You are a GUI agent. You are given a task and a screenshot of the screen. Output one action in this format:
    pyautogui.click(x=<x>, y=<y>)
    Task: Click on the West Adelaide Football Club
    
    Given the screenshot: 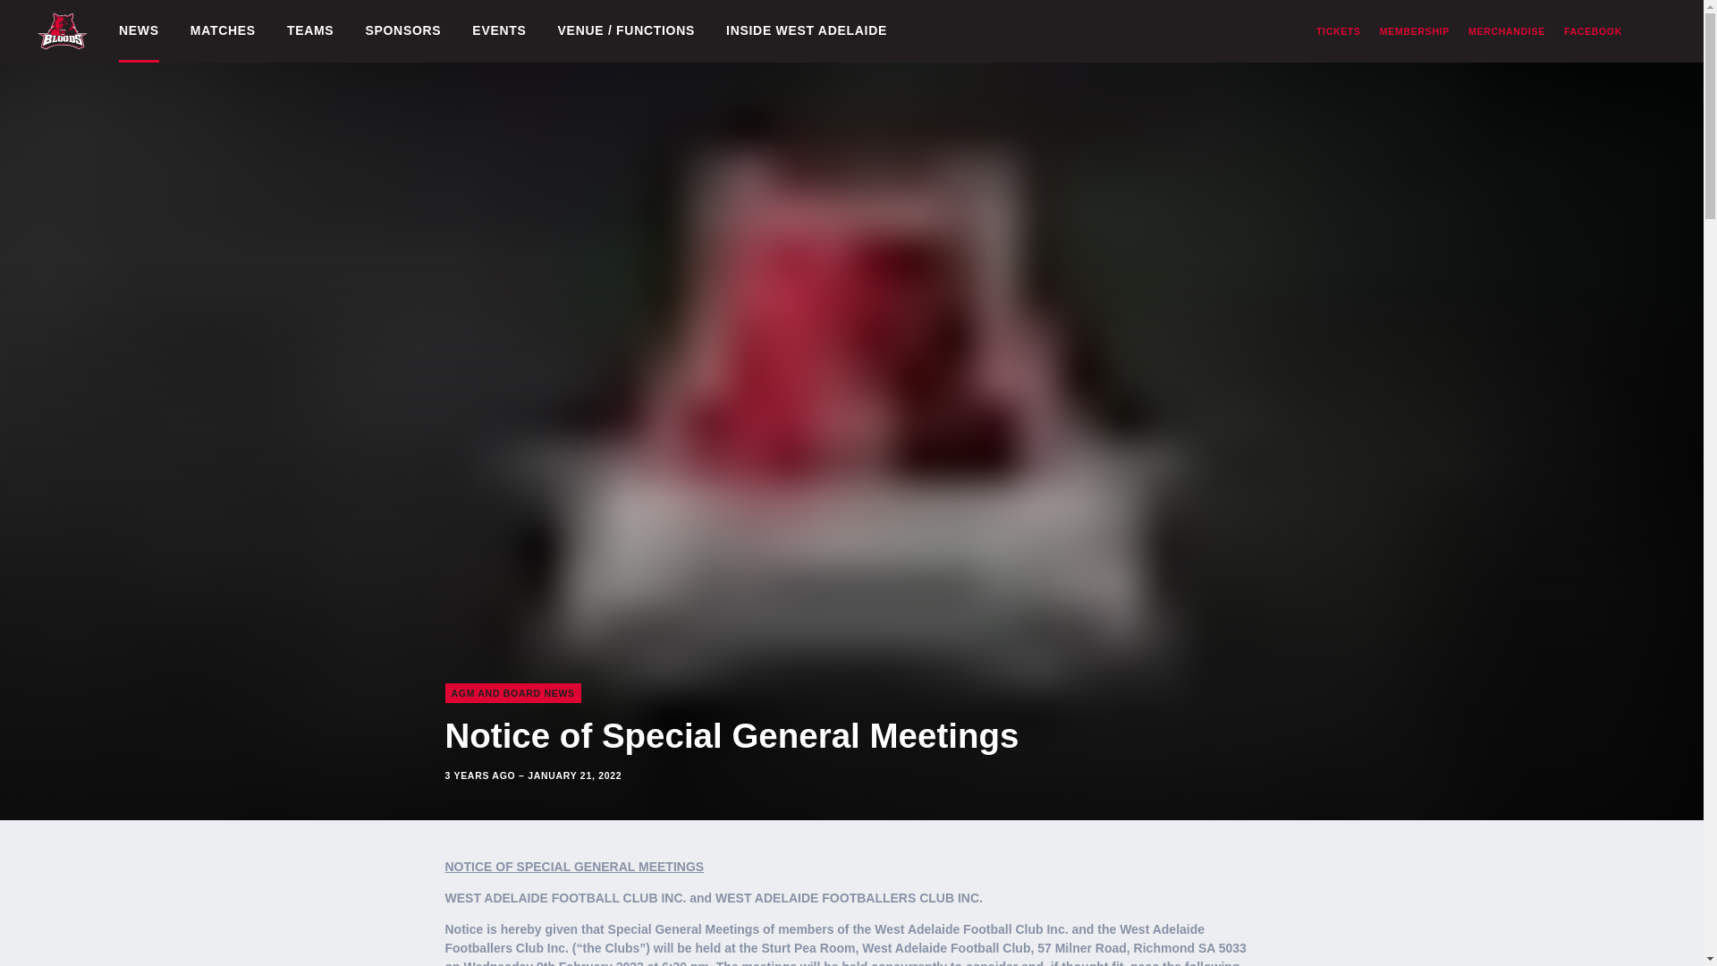 What is the action you would take?
    pyautogui.click(x=63, y=30)
    